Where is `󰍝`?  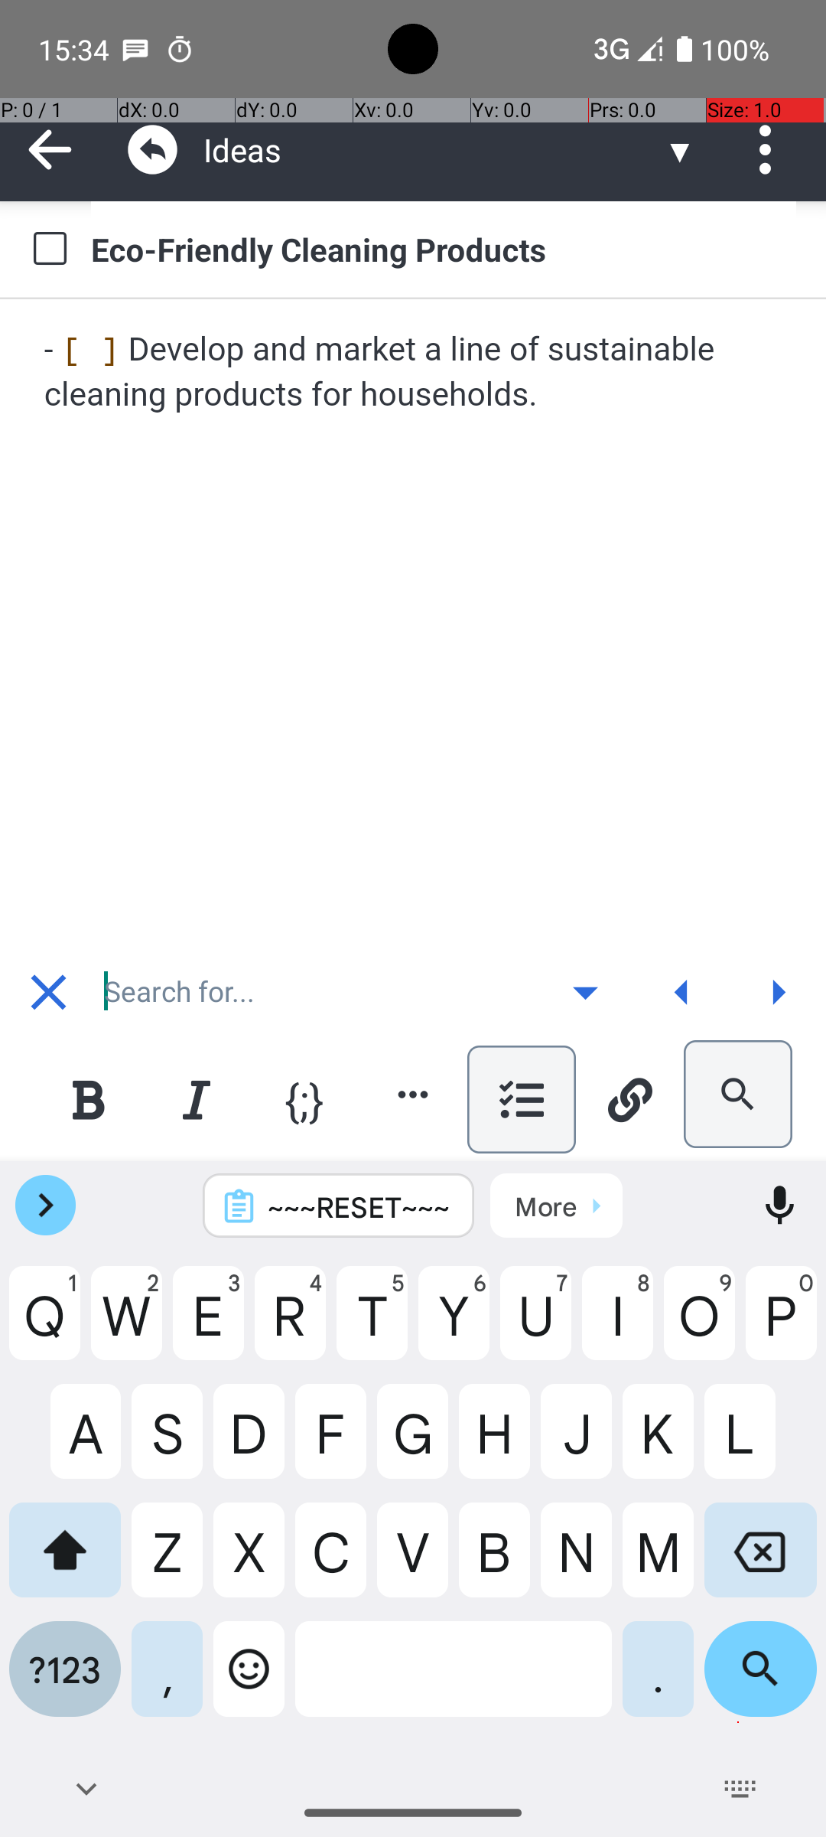 󰍝 is located at coordinates (586, 992).